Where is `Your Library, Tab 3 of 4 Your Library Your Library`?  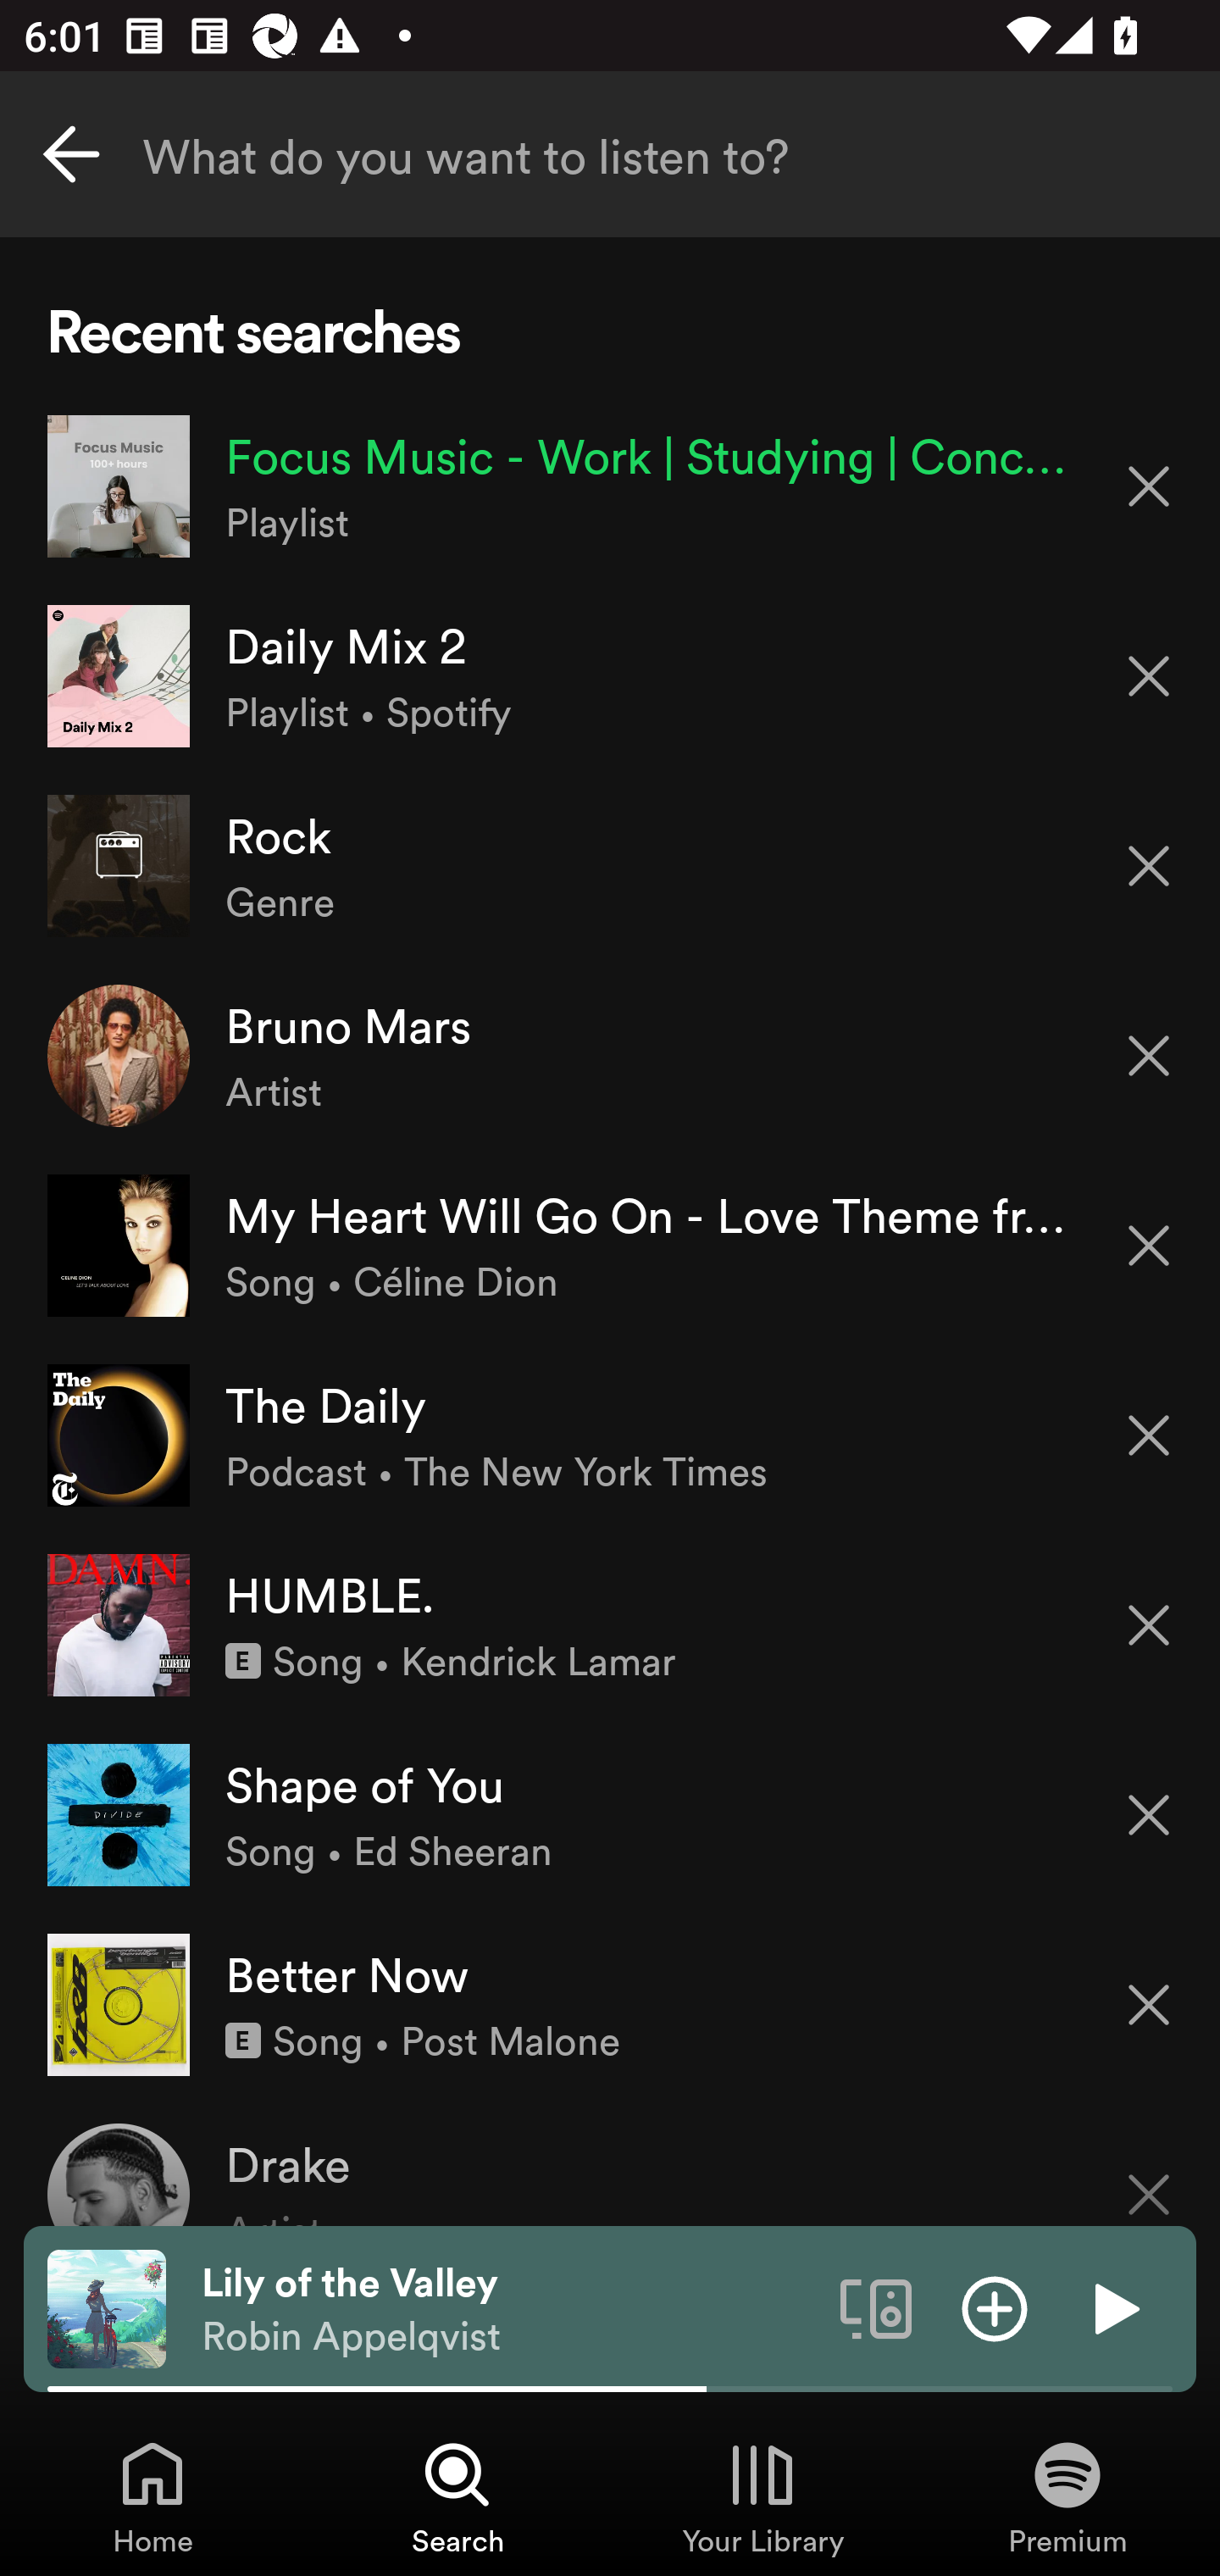 Your Library, Tab 3 of 4 Your Library Your Library is located at coordinates (762, 2496).